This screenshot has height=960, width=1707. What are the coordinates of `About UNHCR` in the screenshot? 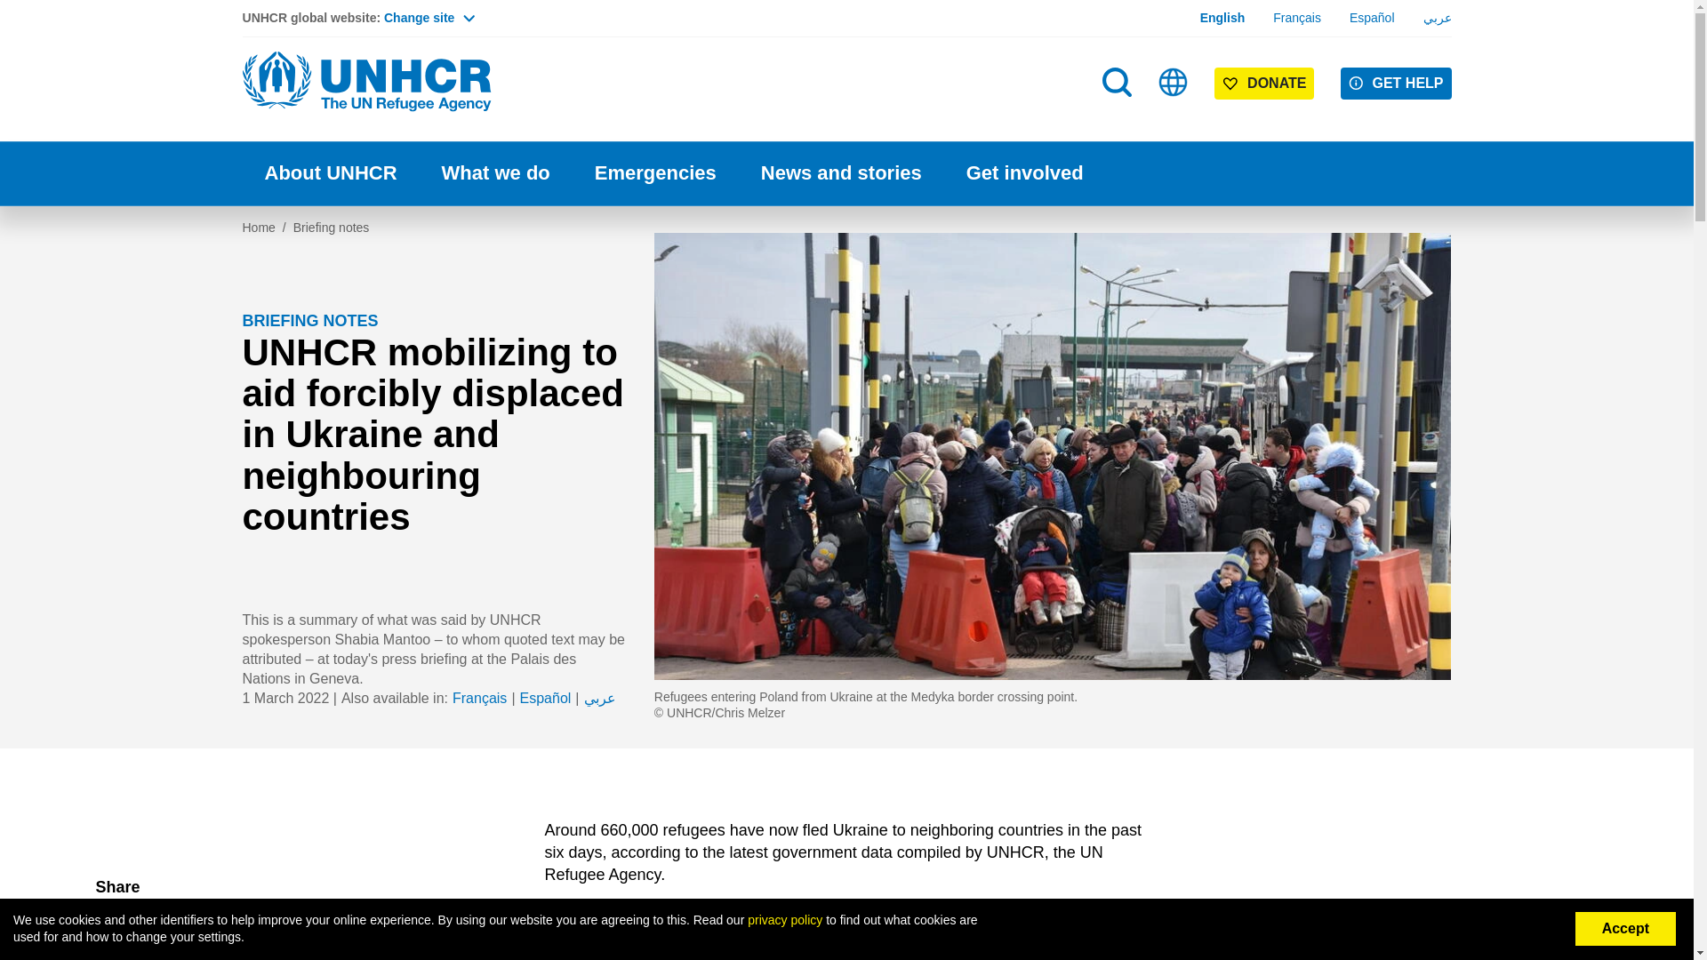 It's located at (330, 173).